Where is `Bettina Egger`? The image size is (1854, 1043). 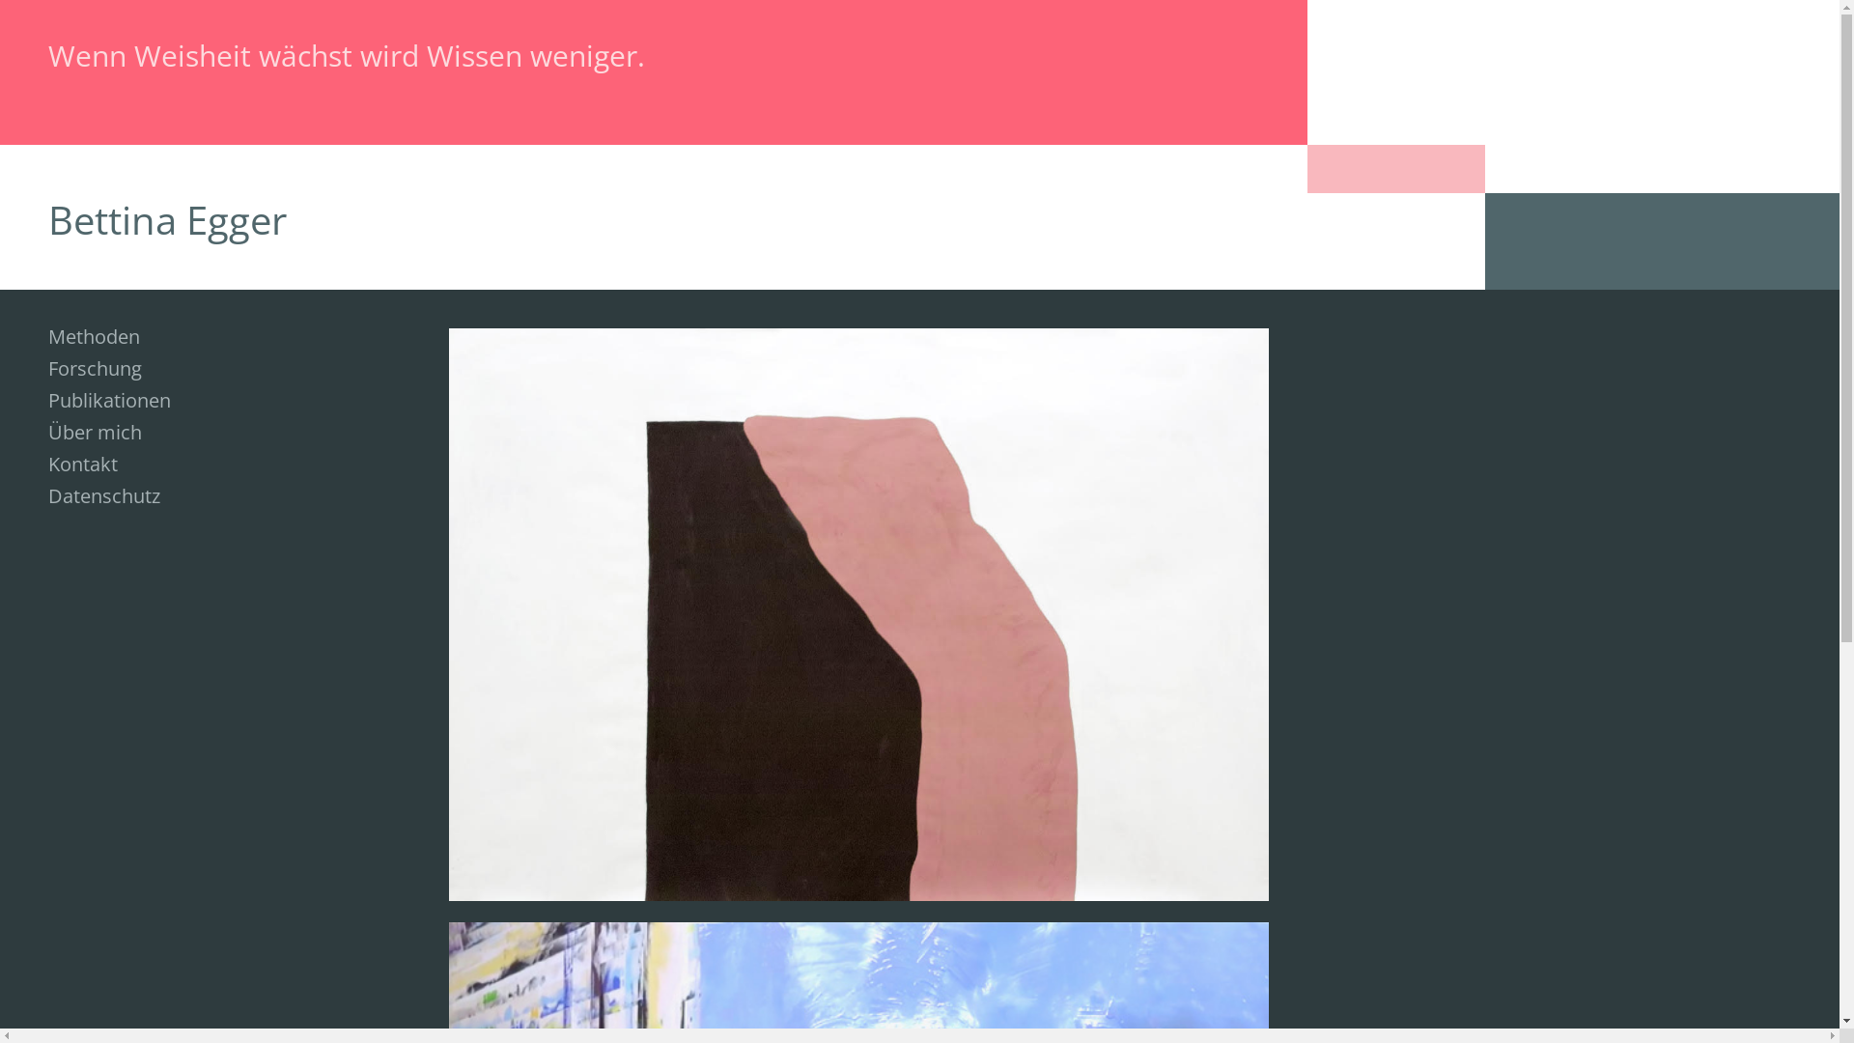 Bettina Egger is located at coordinates (168, 220).